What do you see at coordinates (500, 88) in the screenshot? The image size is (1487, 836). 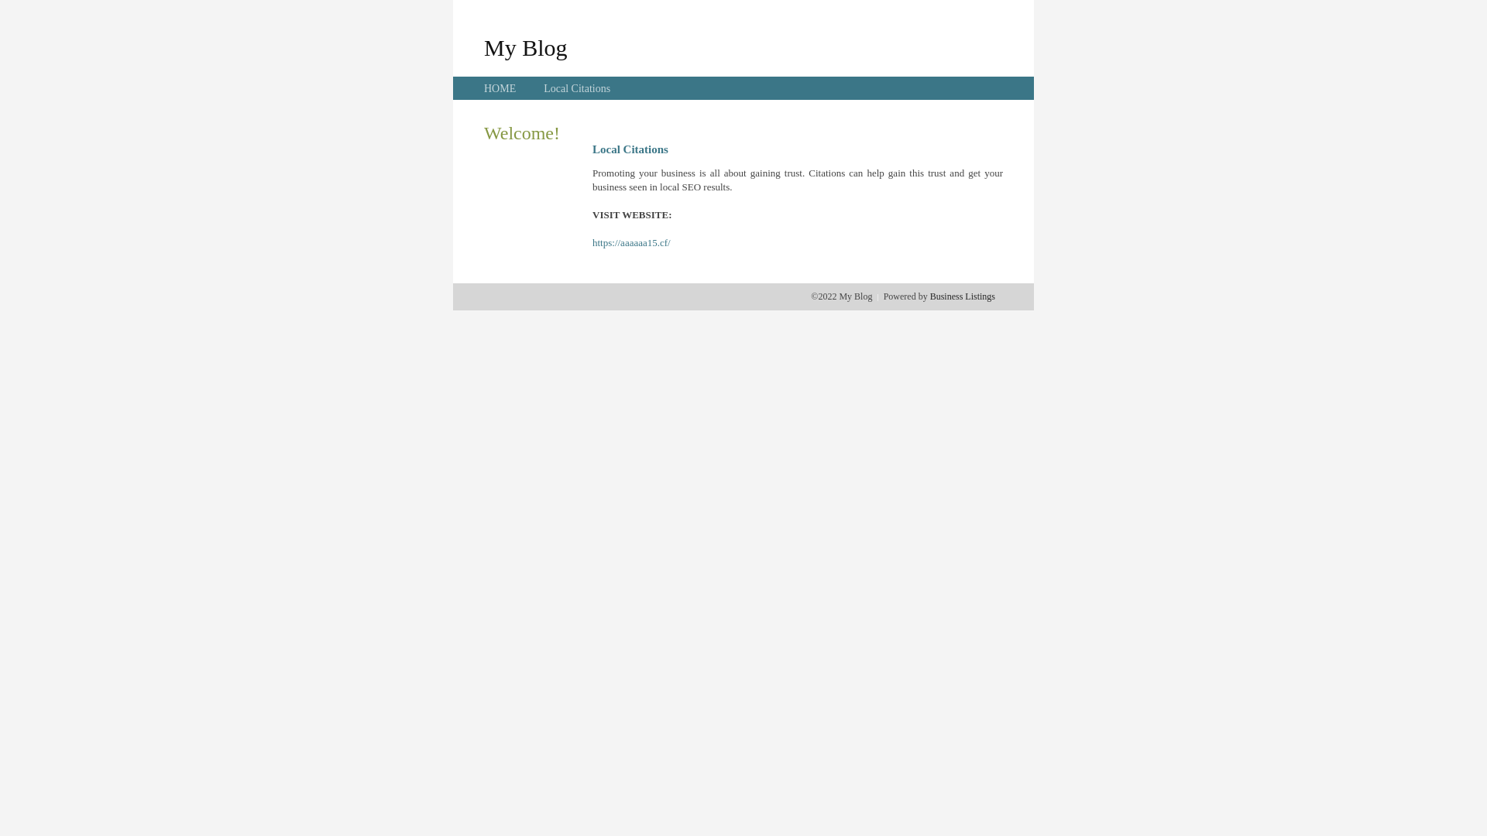 I see `HOME` at bounding box center [500, 88].